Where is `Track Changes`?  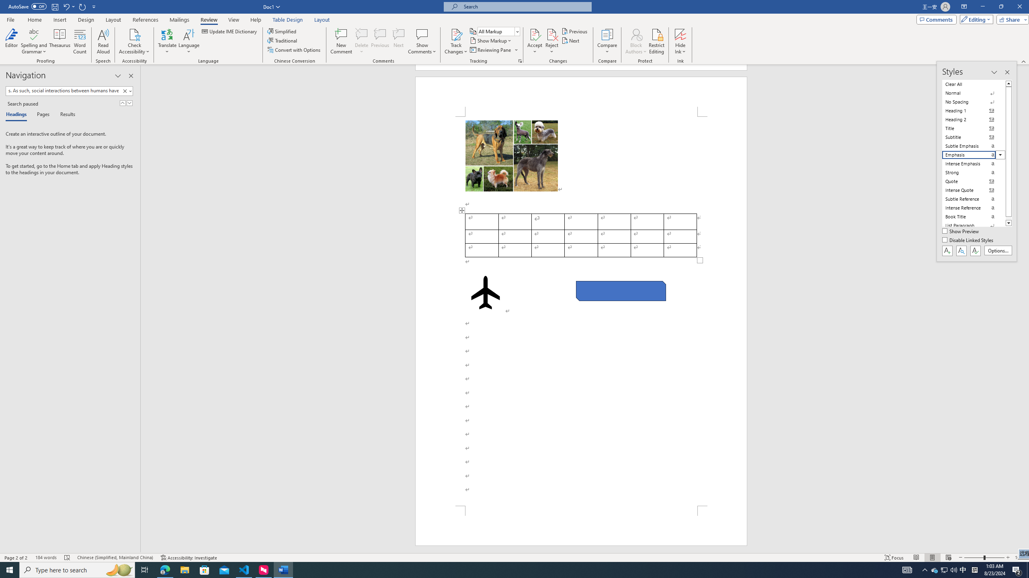 Track Changes is located at coordinates (456, 34).